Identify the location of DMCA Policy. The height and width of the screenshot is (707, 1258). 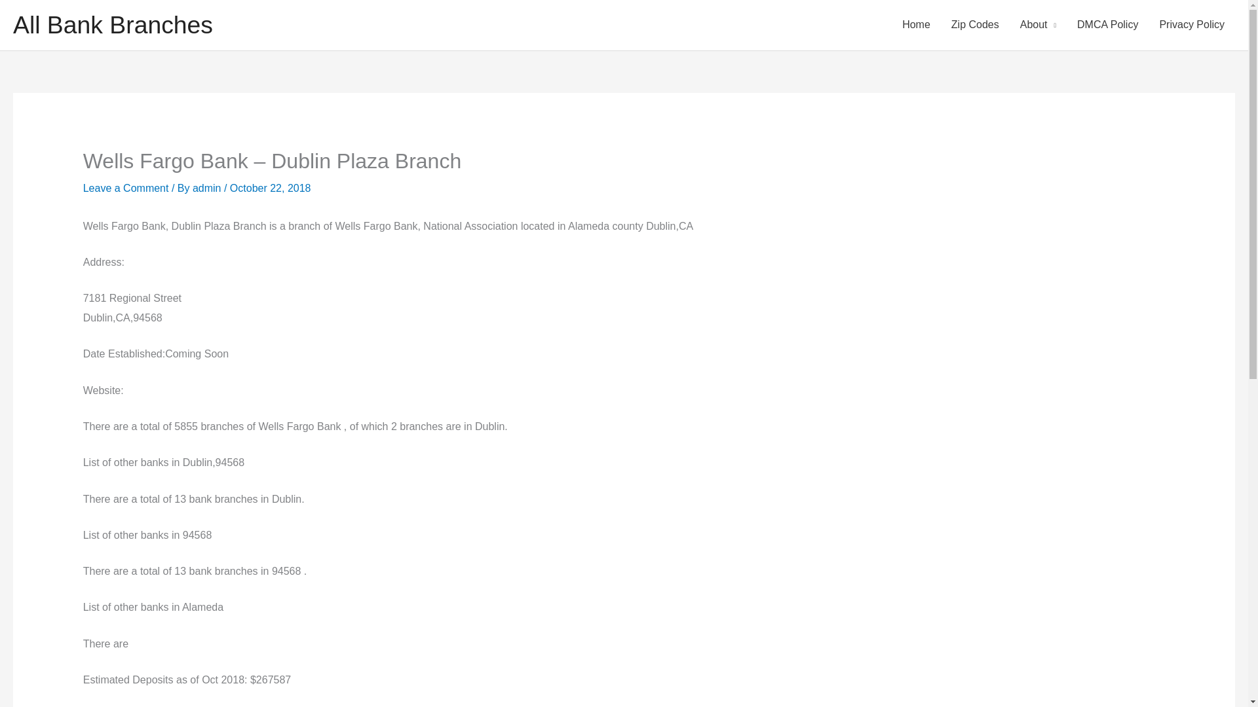
(1107, 25).